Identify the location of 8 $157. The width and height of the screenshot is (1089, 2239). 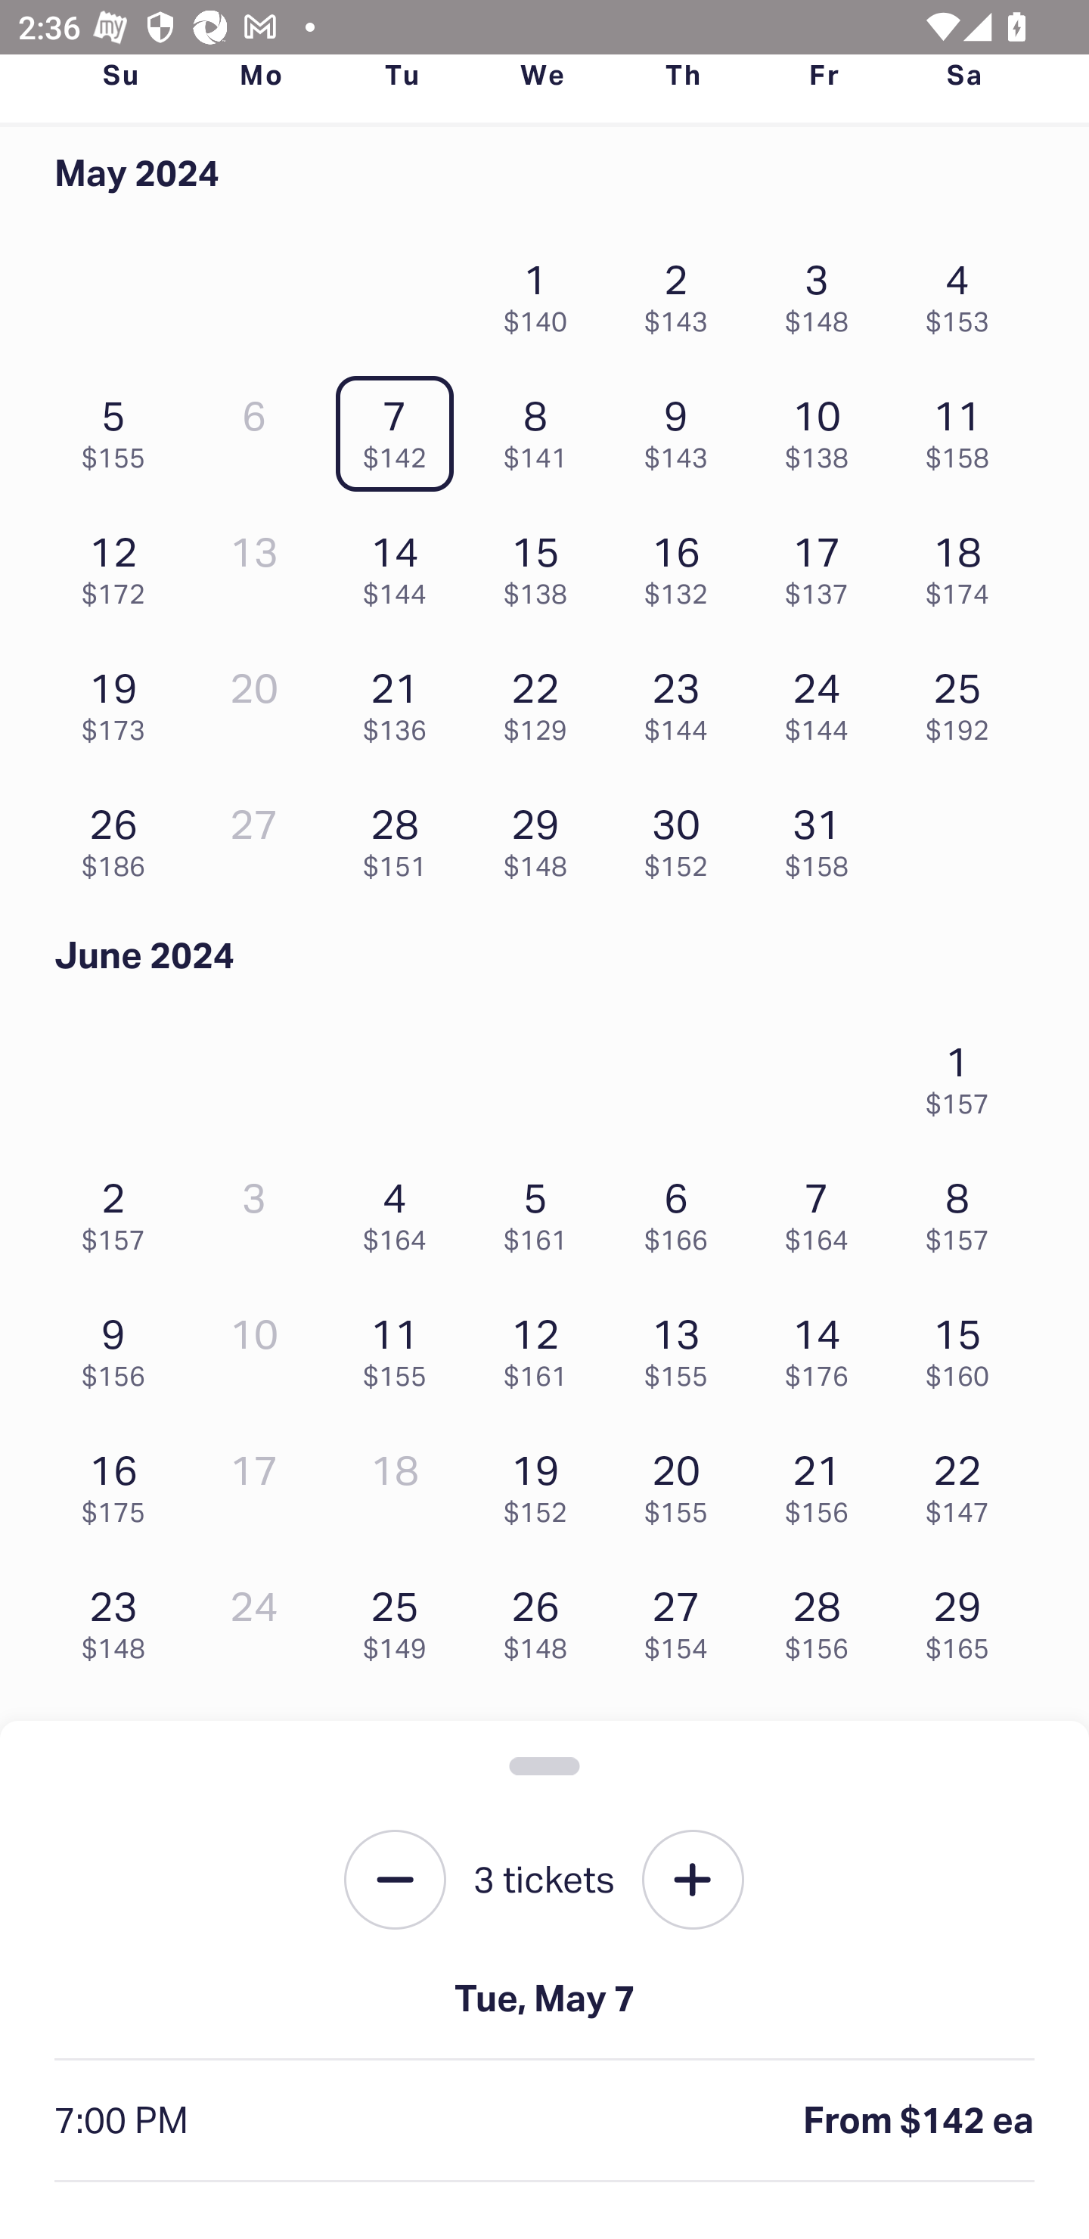
(964, 1210).